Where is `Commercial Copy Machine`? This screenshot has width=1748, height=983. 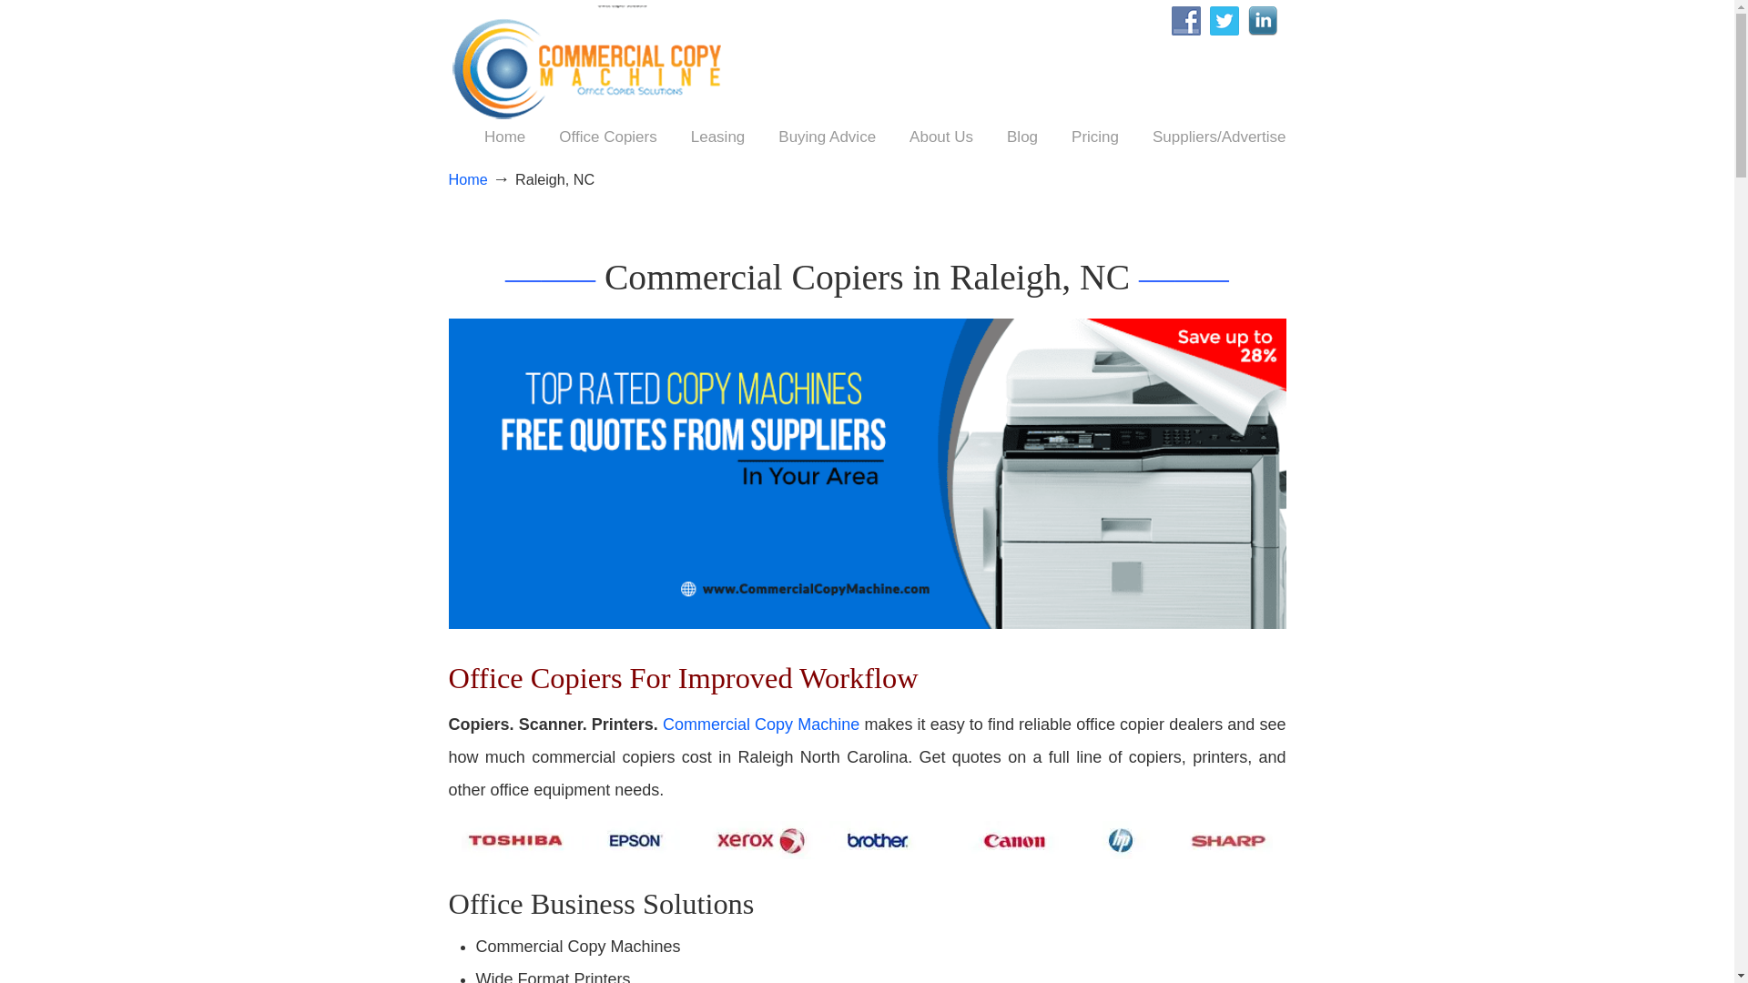 Commercial Copy Machine is located at coordinates (595, 65).